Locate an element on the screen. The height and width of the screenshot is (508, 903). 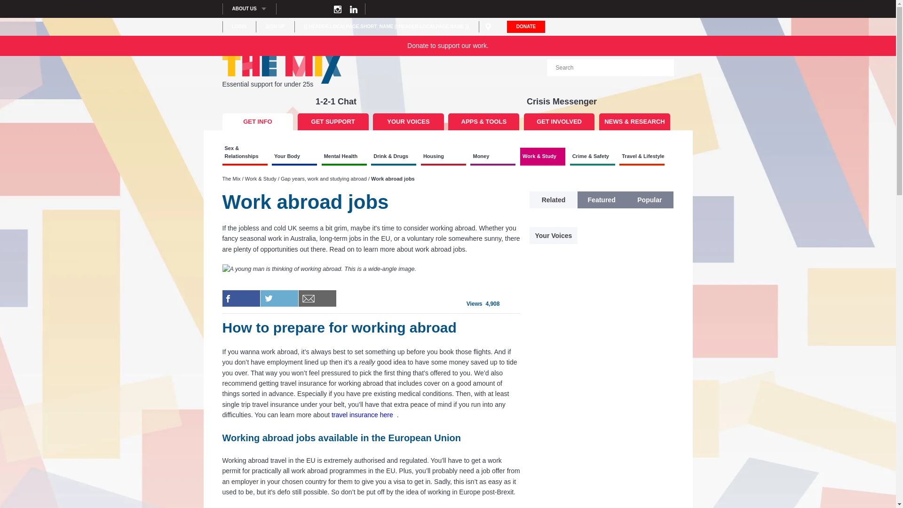
Donate to support our work. is located at coordinates (447, 46).